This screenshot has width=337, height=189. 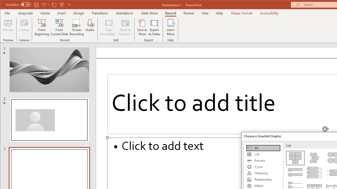 I want to click on From Beginning..., so click(x=42, y=27).